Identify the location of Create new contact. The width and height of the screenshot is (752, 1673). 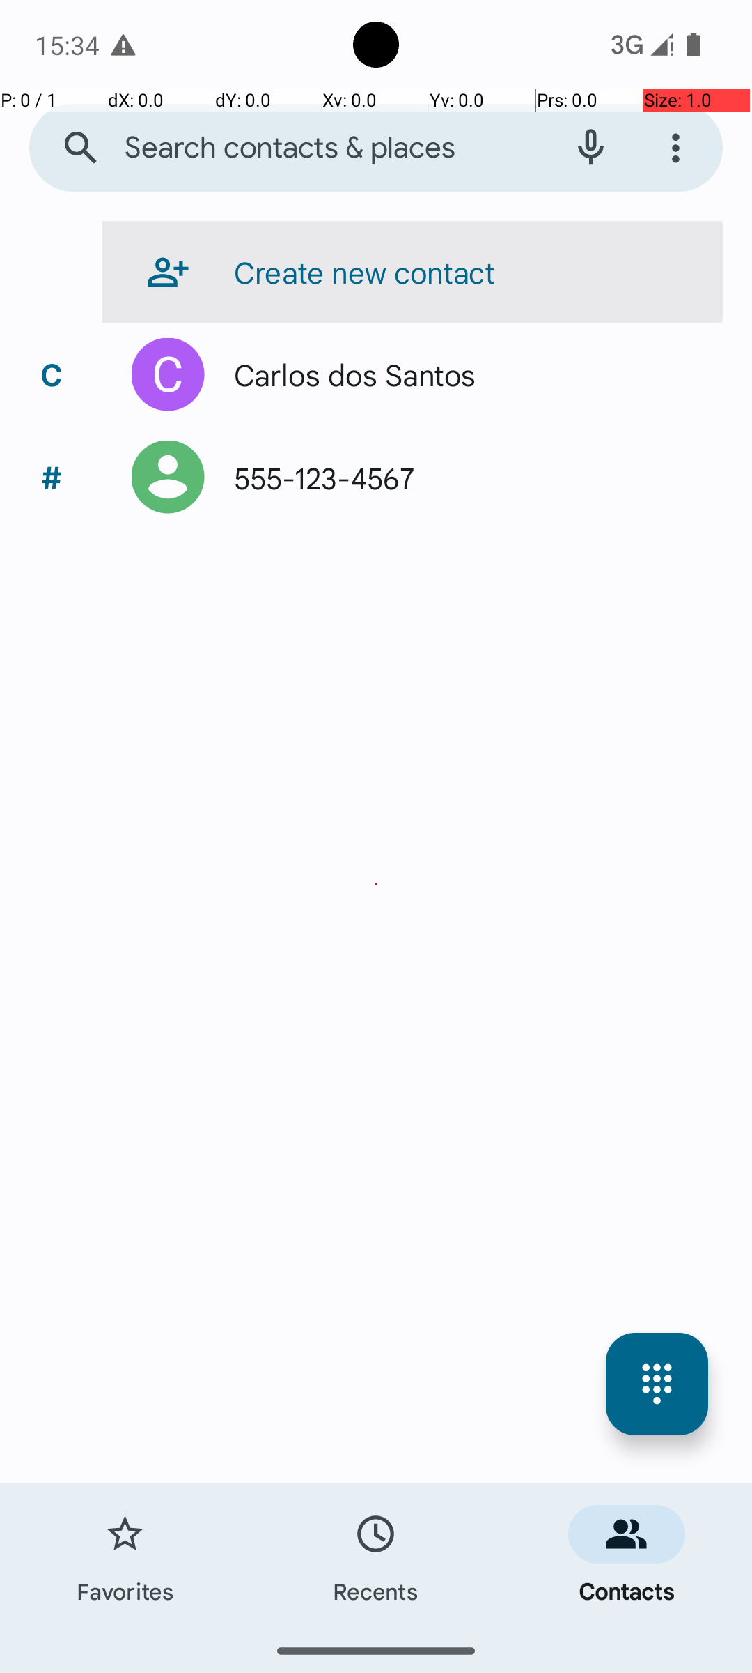
(358, 272).